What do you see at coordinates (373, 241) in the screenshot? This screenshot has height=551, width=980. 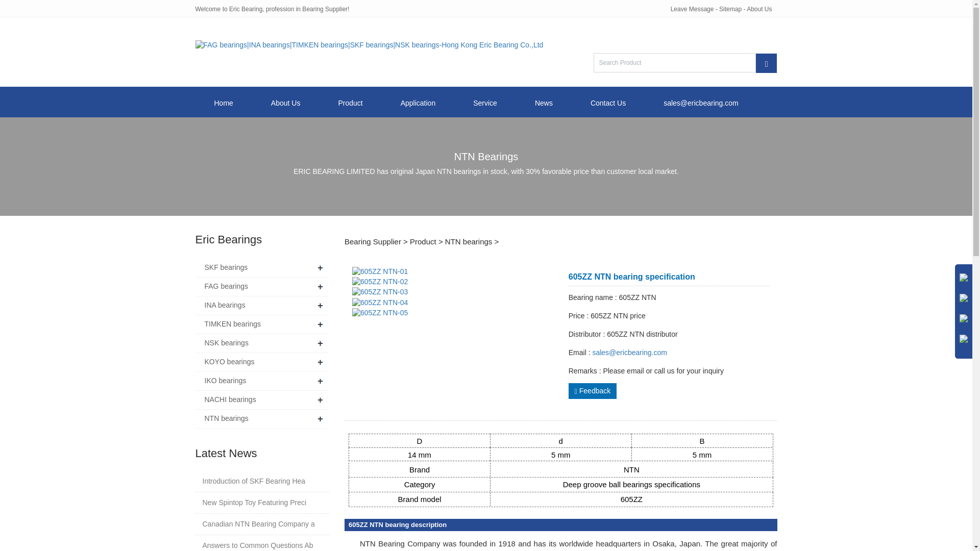 I see `Bearing Supplier` at bounding box center [373, 241].